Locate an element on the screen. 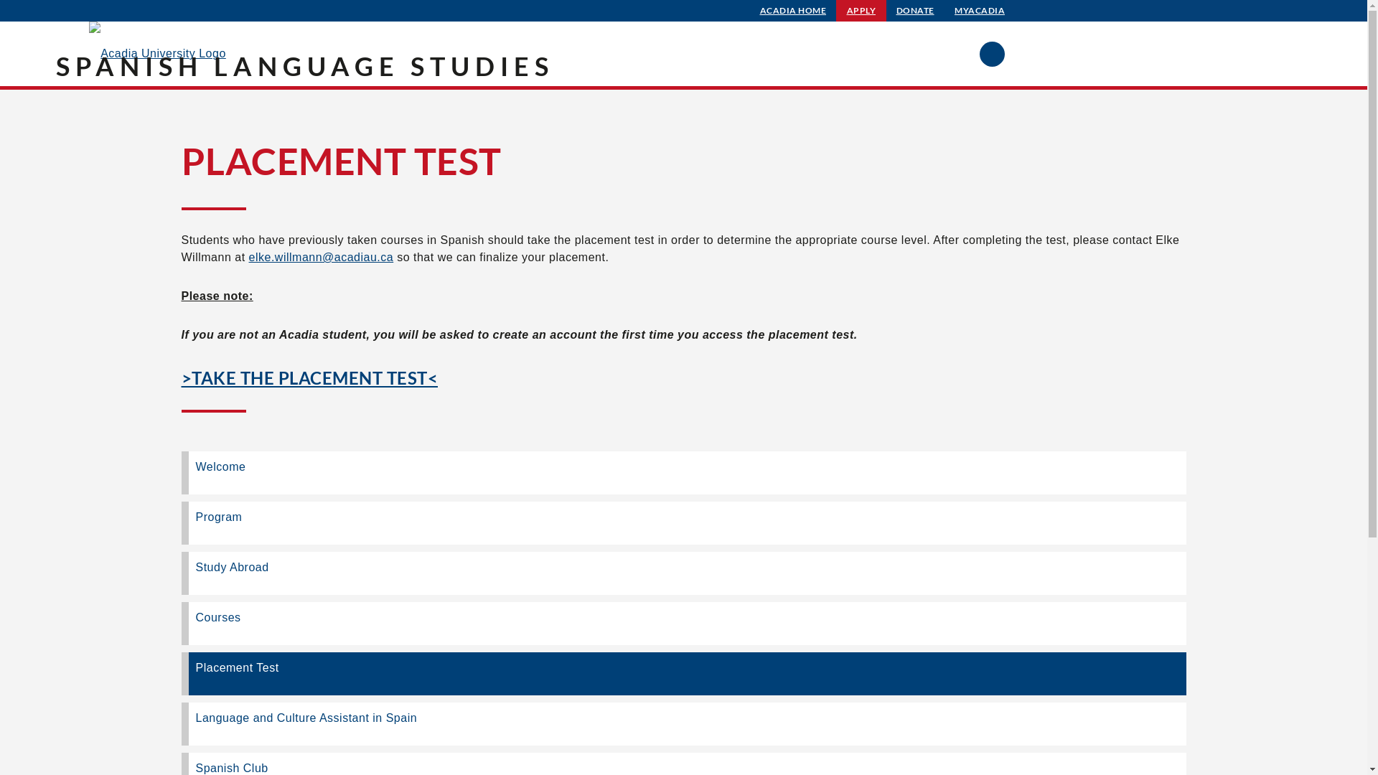 Image resolution: width=1378 pixels, height=775 pixels. Language and Culture Assistant in Spain is located at coordinates (683, 724).